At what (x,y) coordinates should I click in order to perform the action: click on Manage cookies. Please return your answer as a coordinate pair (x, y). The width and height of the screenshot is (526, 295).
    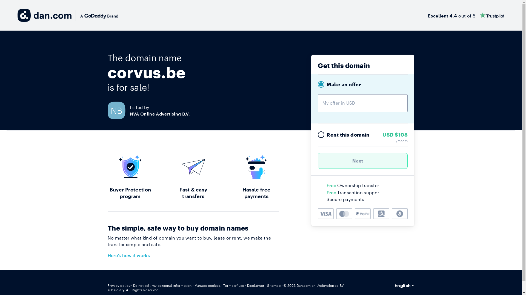
    Looking at the image, I should click on (208, 285).